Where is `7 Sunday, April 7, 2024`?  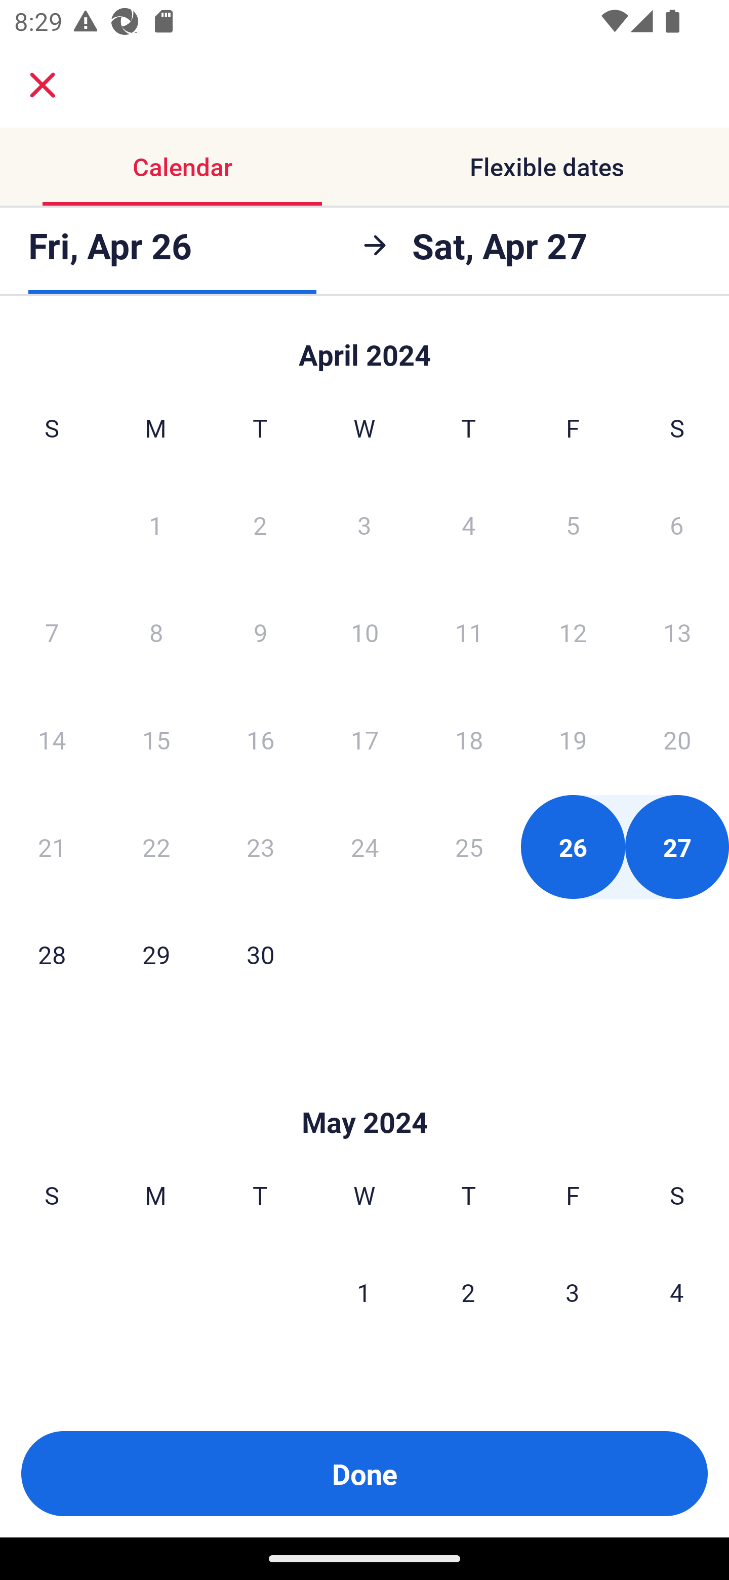
7 Sunday, April 7, 2024 is located at coordinates (52, 632).